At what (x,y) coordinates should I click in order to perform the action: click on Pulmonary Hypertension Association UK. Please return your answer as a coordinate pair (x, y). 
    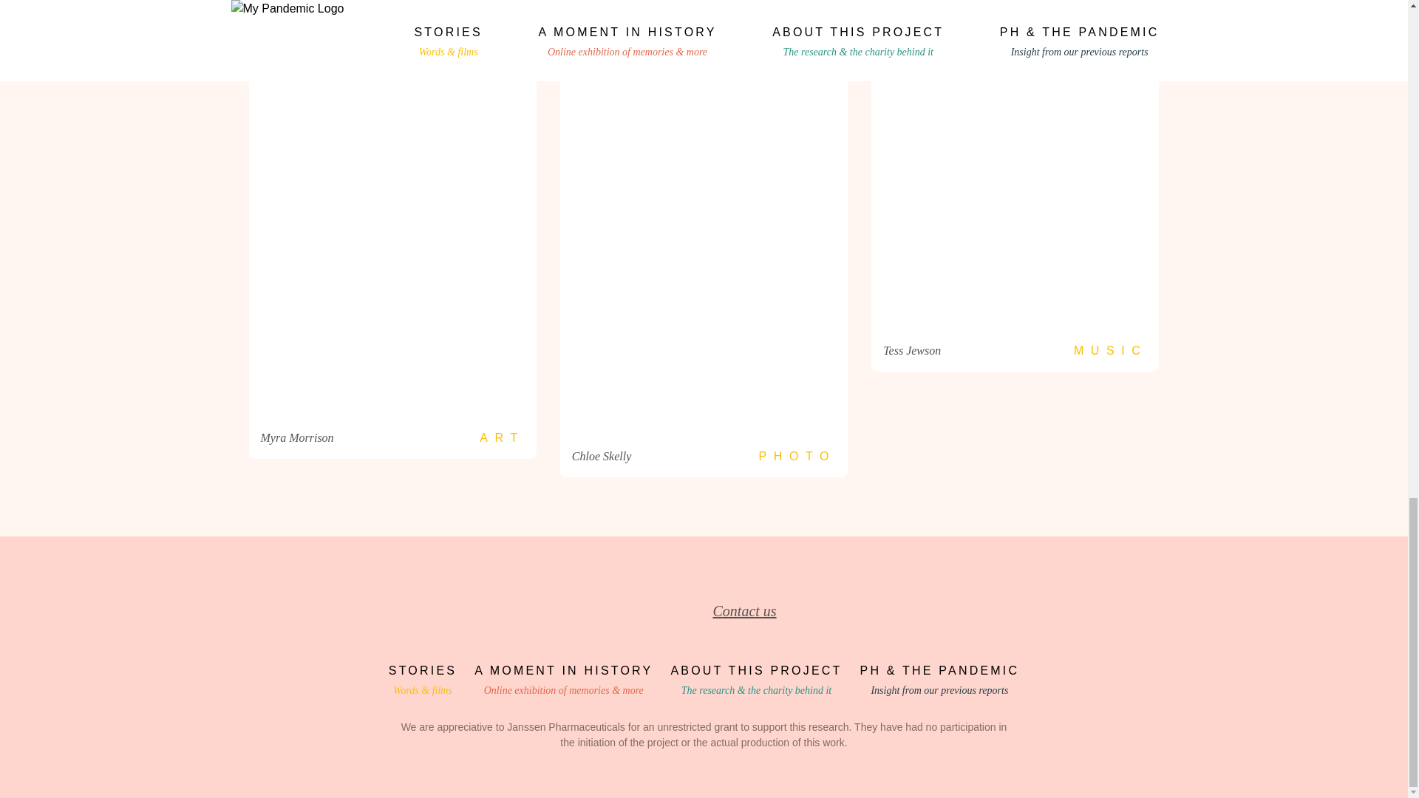
    Looking at the image, I should click on (743, 611).